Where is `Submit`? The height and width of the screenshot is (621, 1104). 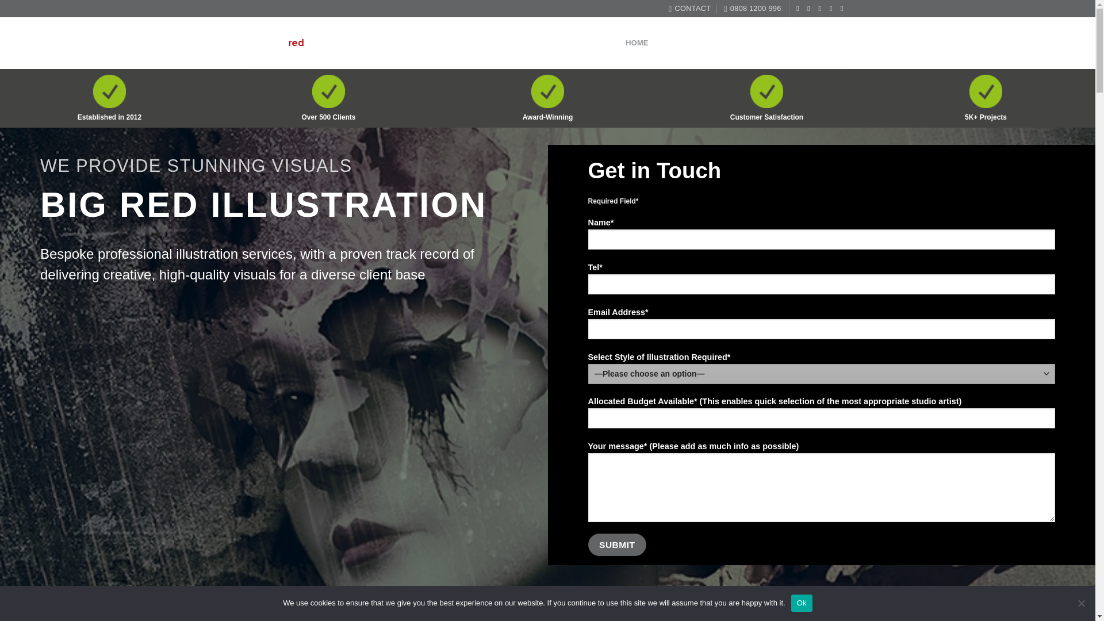 Submit is located at coordinates (616, 544).